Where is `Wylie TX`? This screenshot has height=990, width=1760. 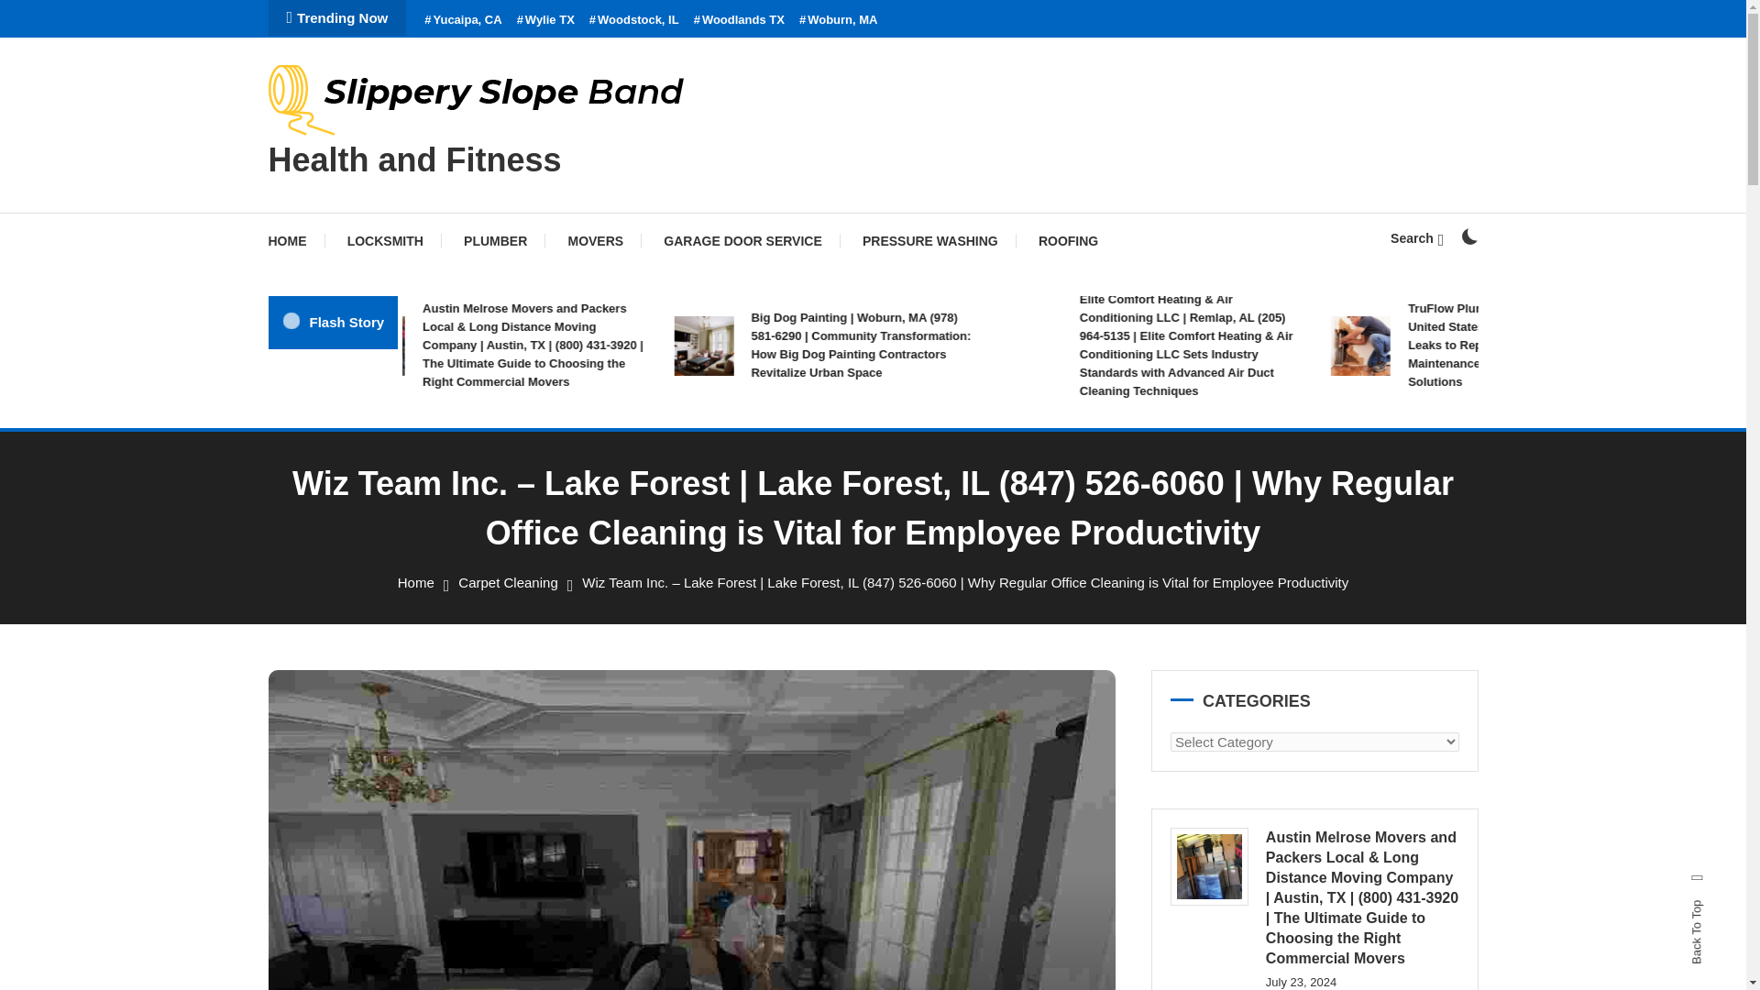 Wylie TX is located at coordinates (546, 20).